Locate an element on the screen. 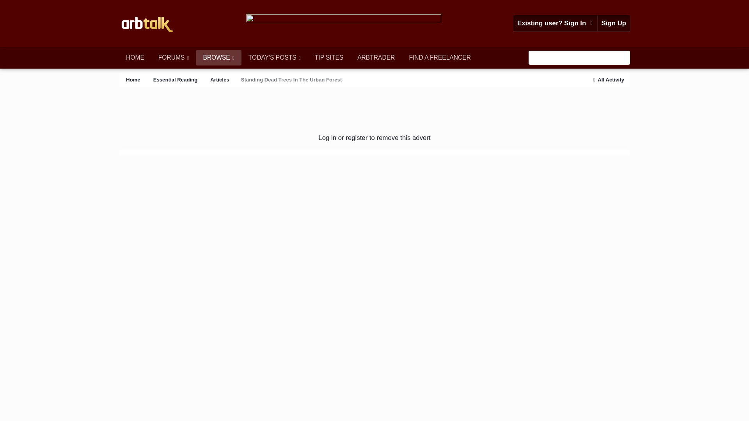  Existing user? Sign In   is located at coordinates (555, 23).